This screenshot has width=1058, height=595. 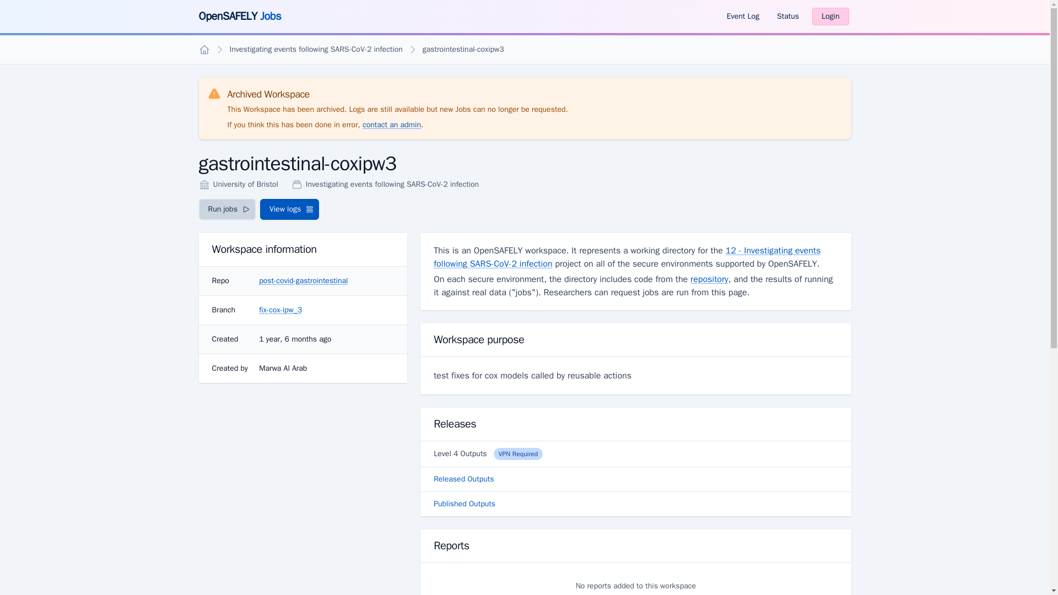 I want to click on Released Outputs, so click(x=635, y=479).